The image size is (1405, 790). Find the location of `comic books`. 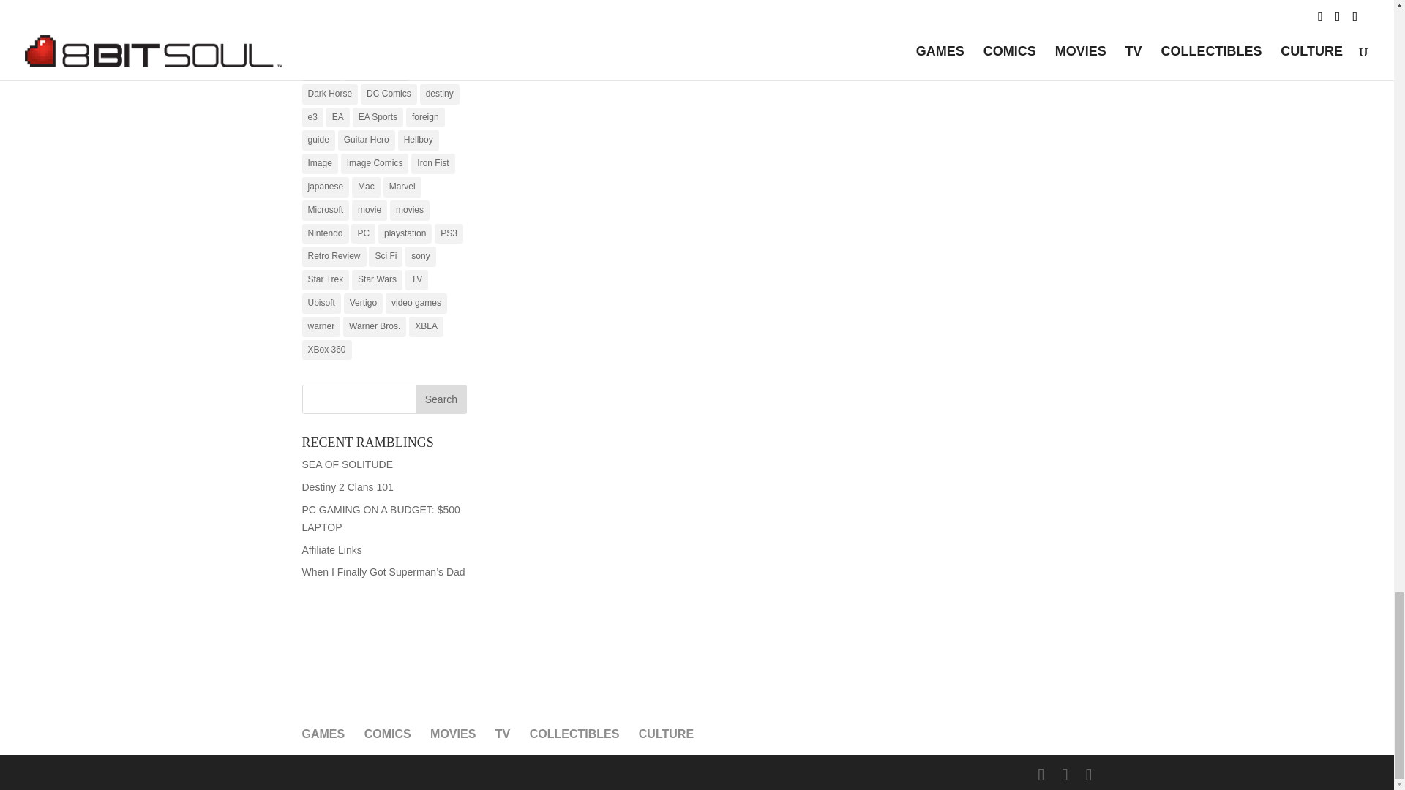

comic books is located at coordinates (421, 47).